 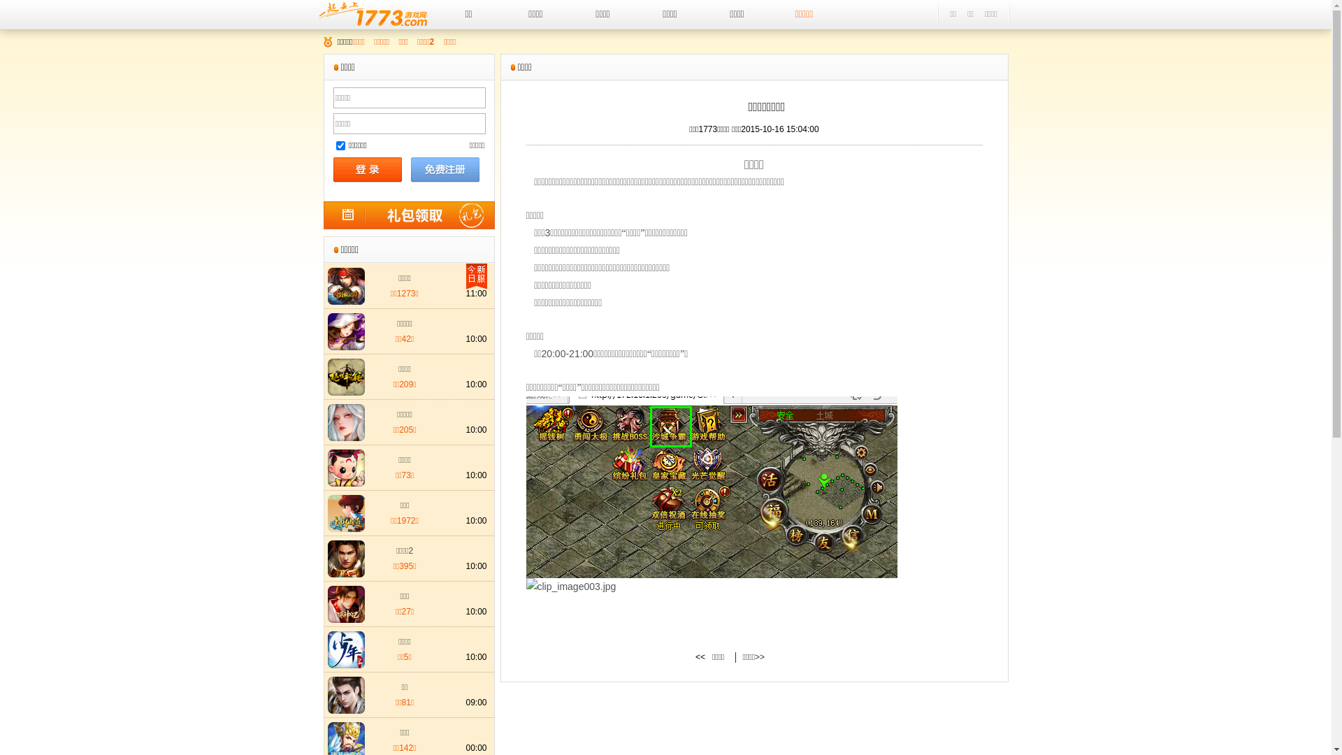 What do you see at coordinates (712, 487) in the screenshot?
I see `clip_image001.png` at bounding box center [712, 487].